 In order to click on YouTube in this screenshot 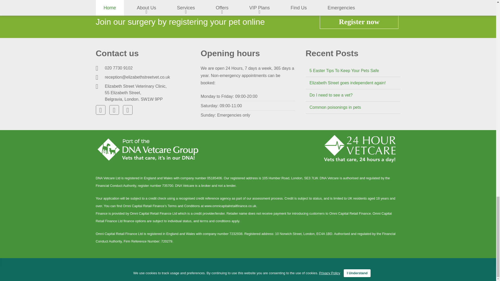, I will do `click(114, 110)`.